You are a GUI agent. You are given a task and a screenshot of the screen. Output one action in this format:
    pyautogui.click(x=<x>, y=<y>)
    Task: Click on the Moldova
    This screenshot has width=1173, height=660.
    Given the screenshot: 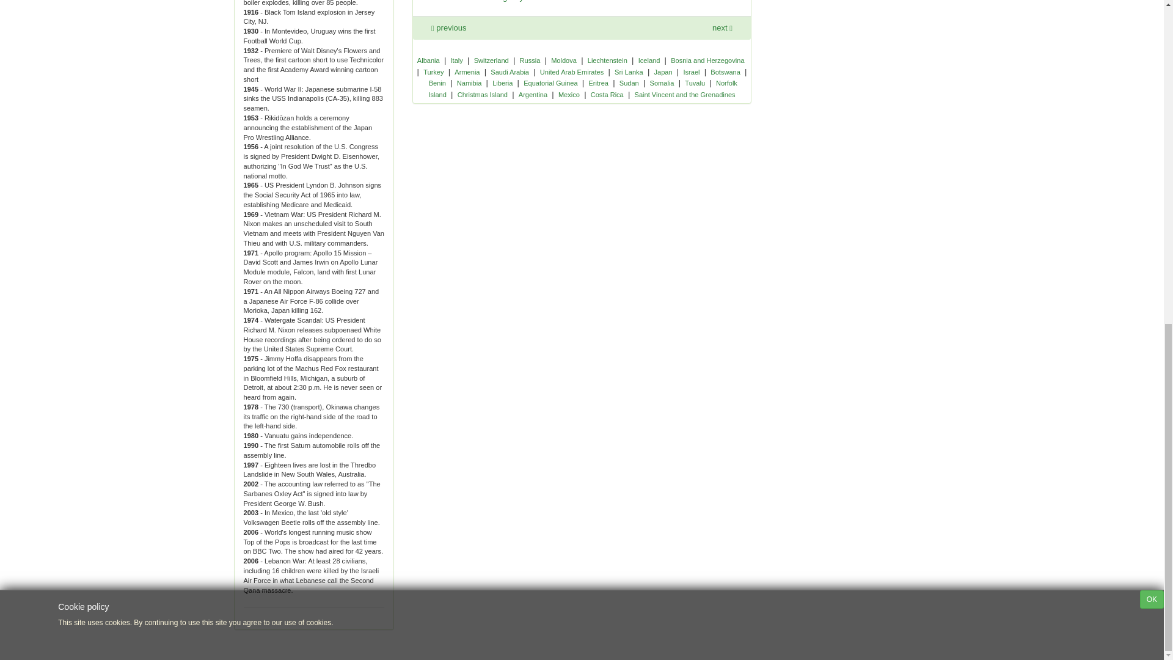 What is the action you would take?
    pyautogui.click(x=564, y=60)
    